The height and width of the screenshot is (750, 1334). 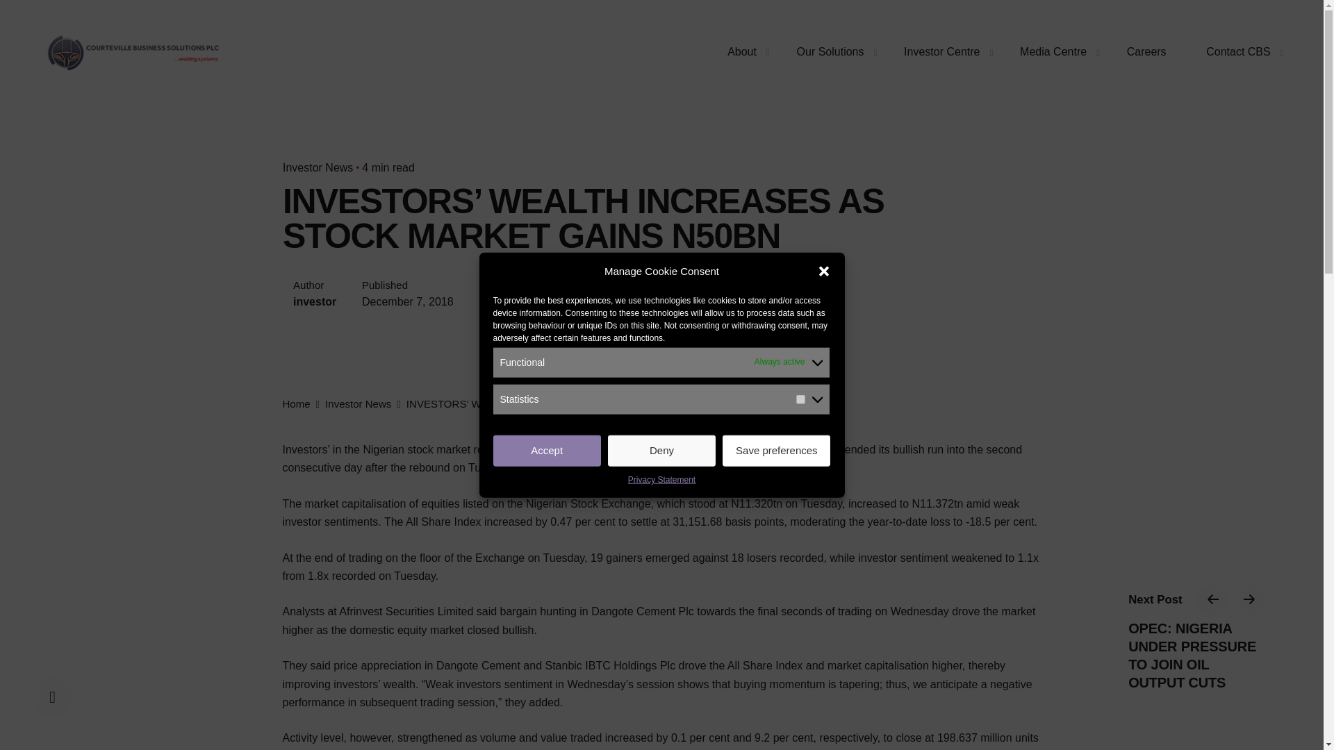 What do you see at coordinates (776, 451) in the screenshot?
I see `Save preferences` at bounding box center [776, 451].